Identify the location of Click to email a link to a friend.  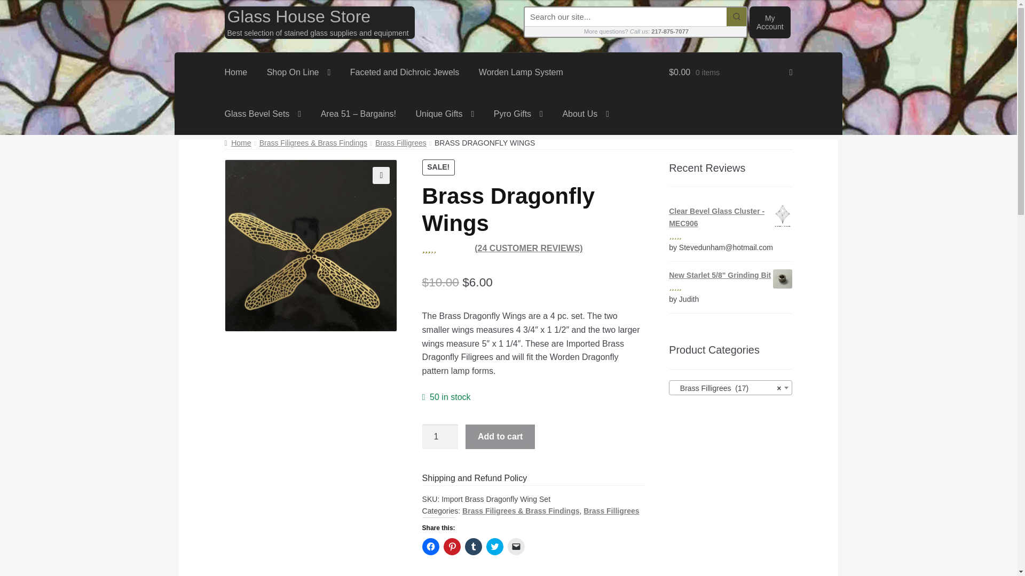
(516, 546).